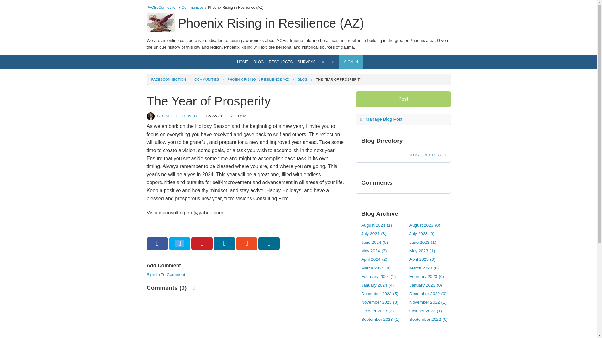  I want to click on FILES, so click(280, 130).